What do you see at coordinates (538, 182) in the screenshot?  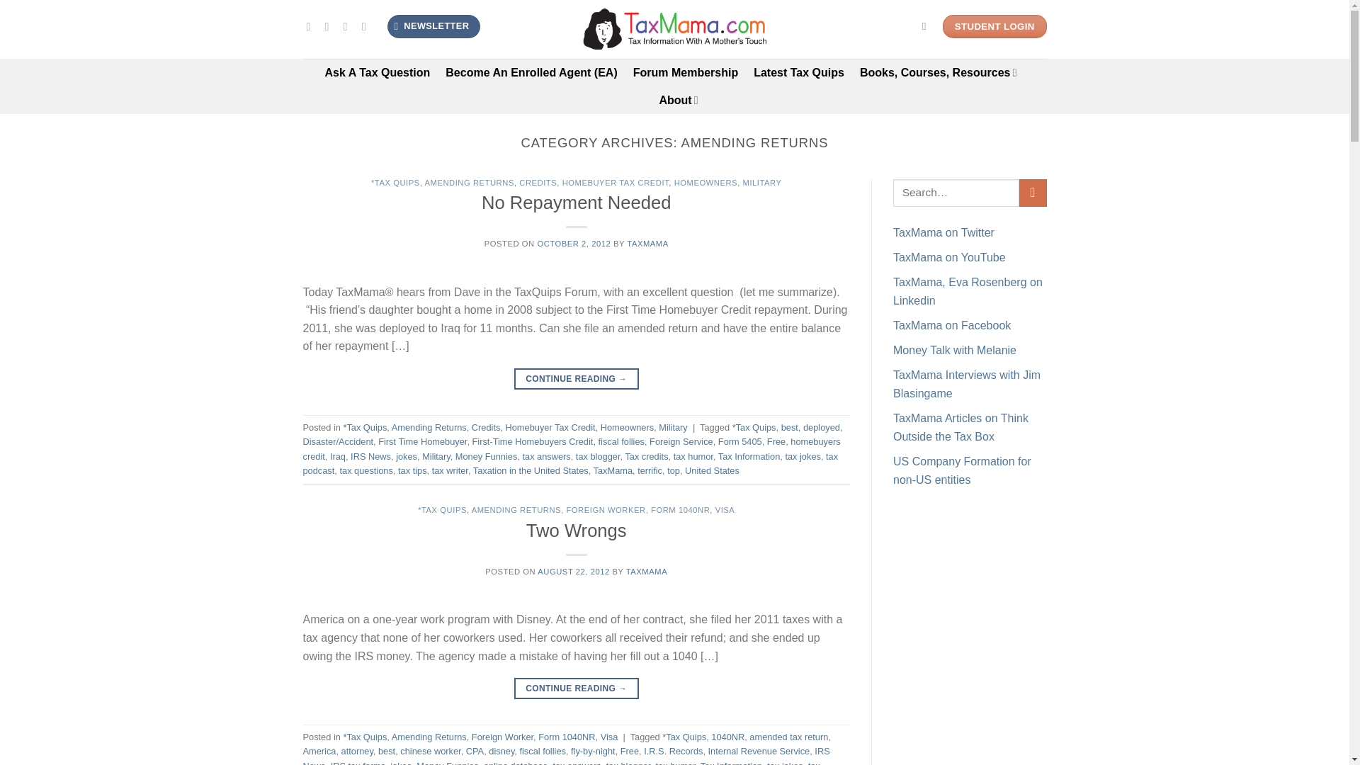 I see `CREDITS` at bounding box center [538, 182].